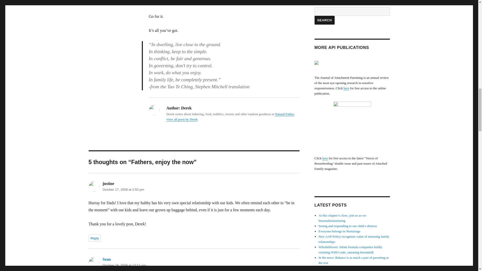 Image resolution: width=482 pixels, height=271 pixels. I want to click on Search, so click(324, 20).